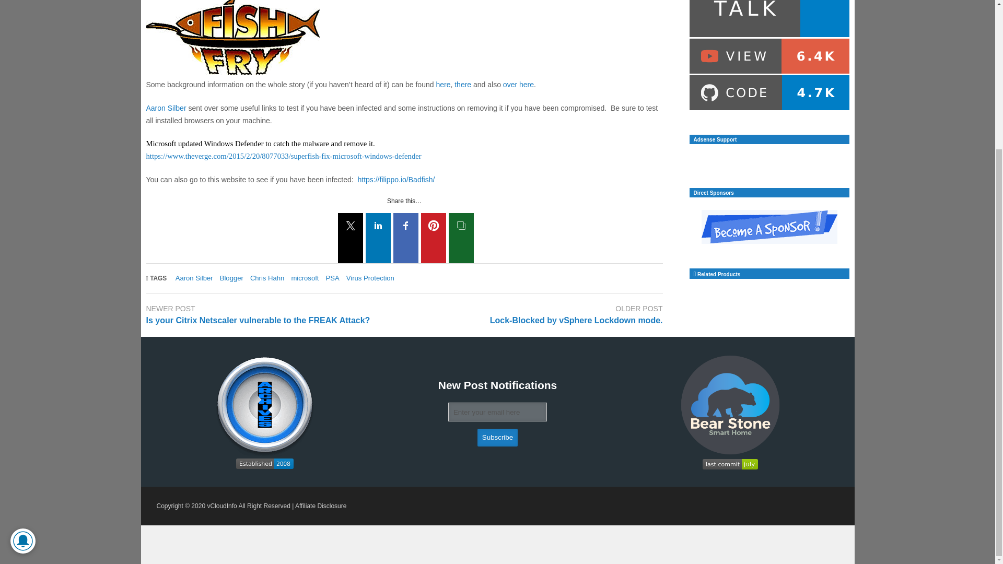 The width and height of the screenshot is (1003, 564). What do you see at coordinates (497, 438) in the screenshot?
I see `Subscribe` at bounding box center [497, 438].